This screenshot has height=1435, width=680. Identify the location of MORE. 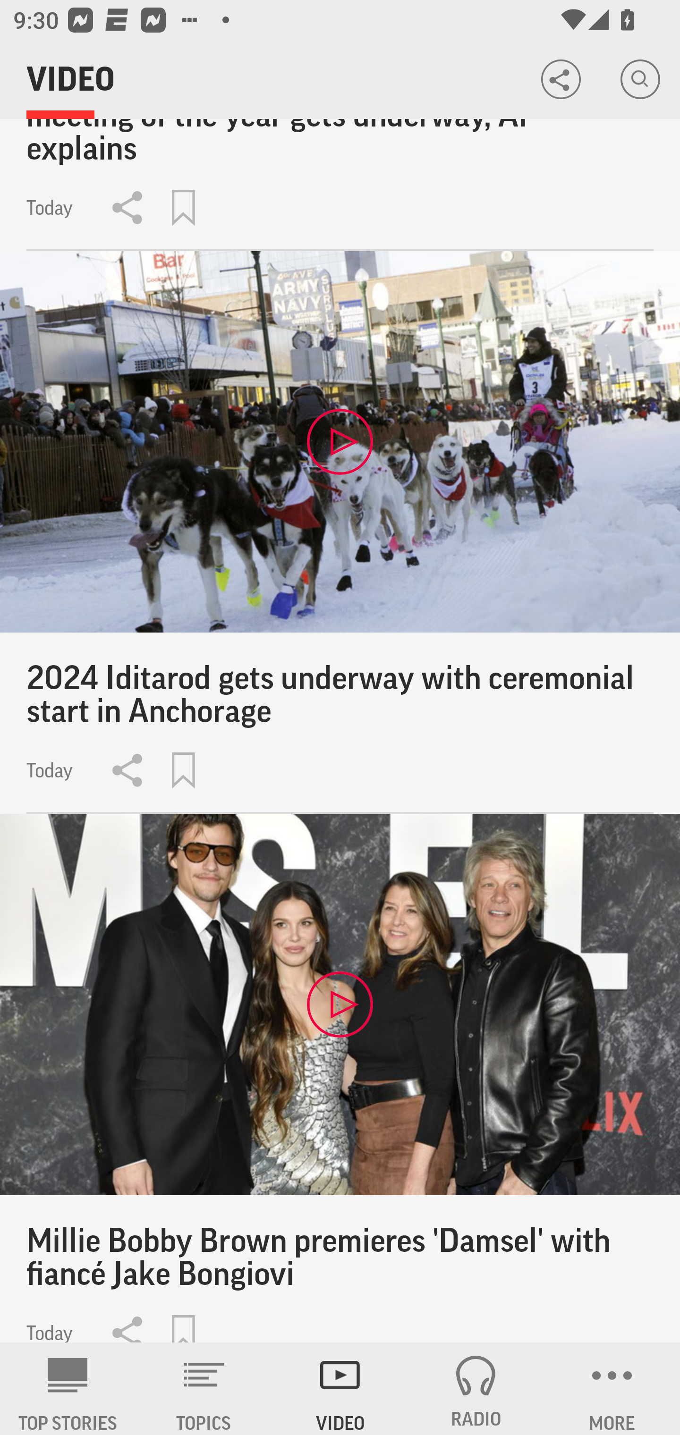
(612, 1389).